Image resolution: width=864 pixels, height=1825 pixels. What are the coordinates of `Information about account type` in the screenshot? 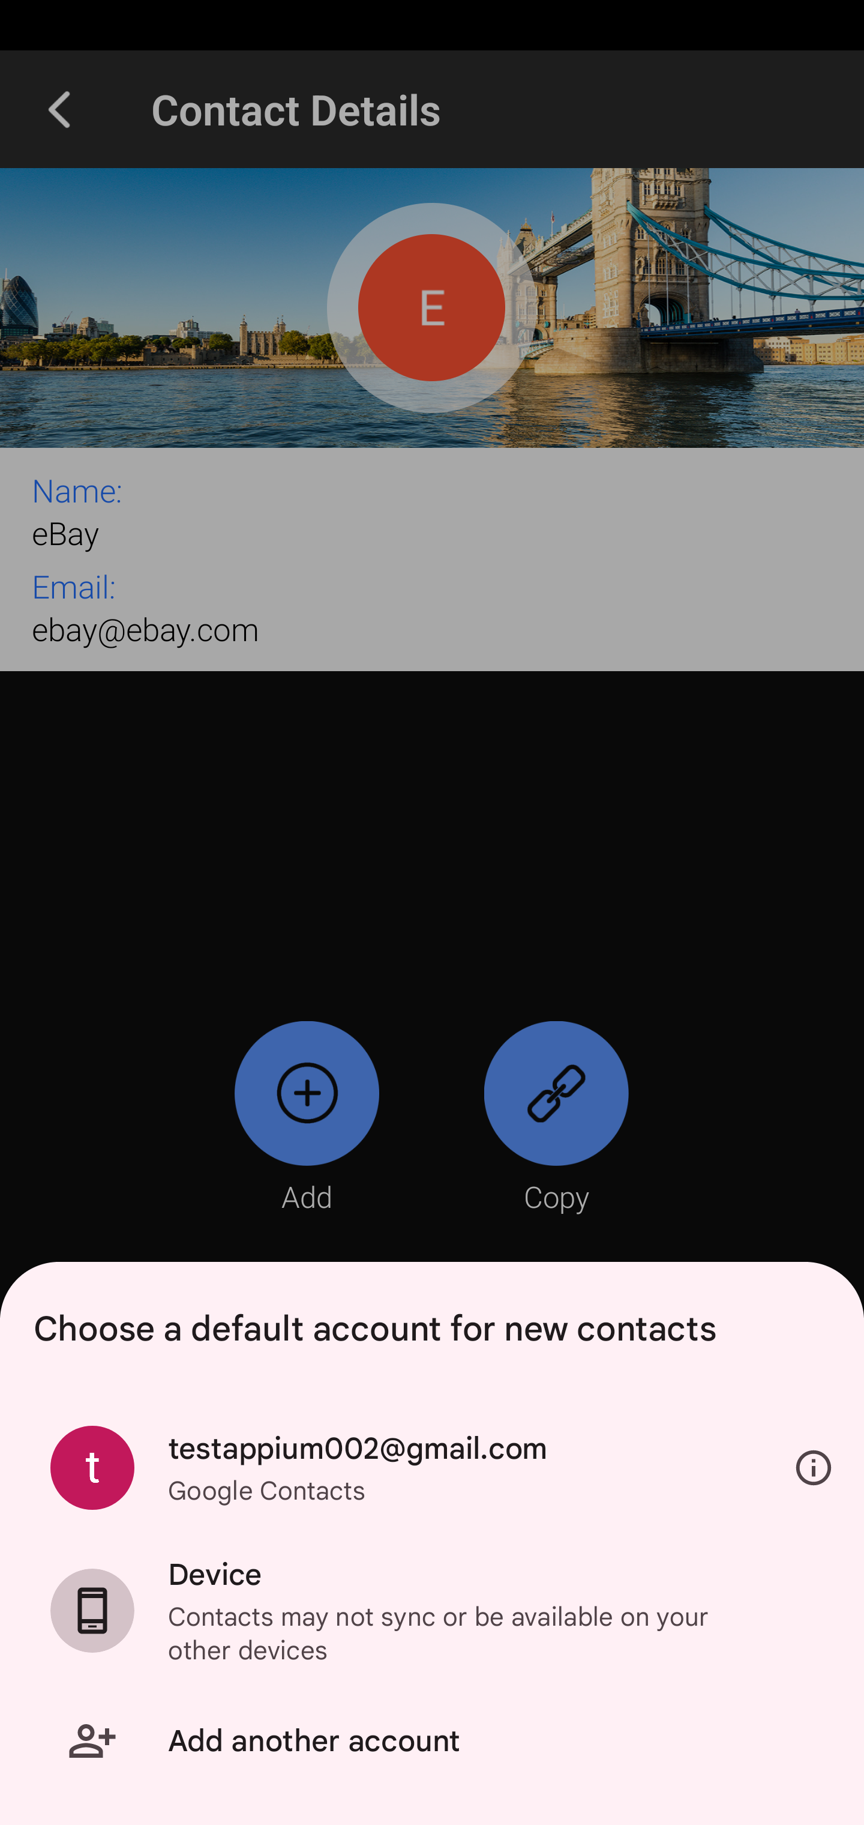 It's located at (814, 1468).